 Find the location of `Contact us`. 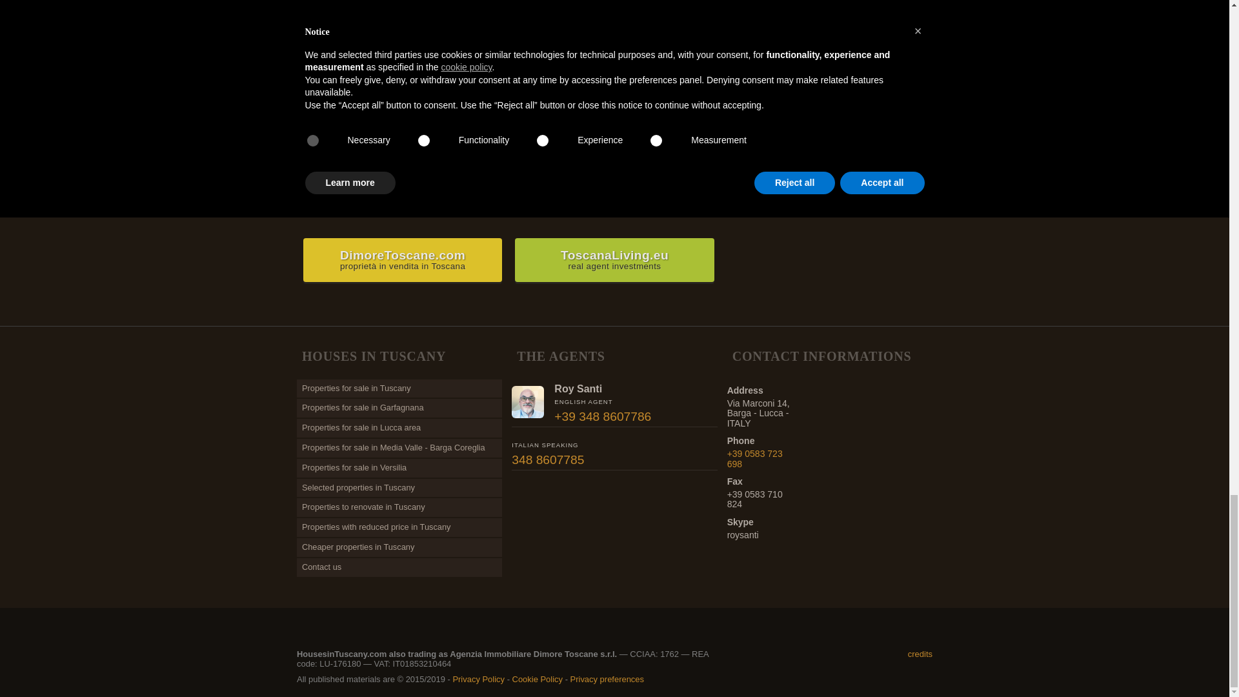

Contact us is located at coordinates (399, 568).